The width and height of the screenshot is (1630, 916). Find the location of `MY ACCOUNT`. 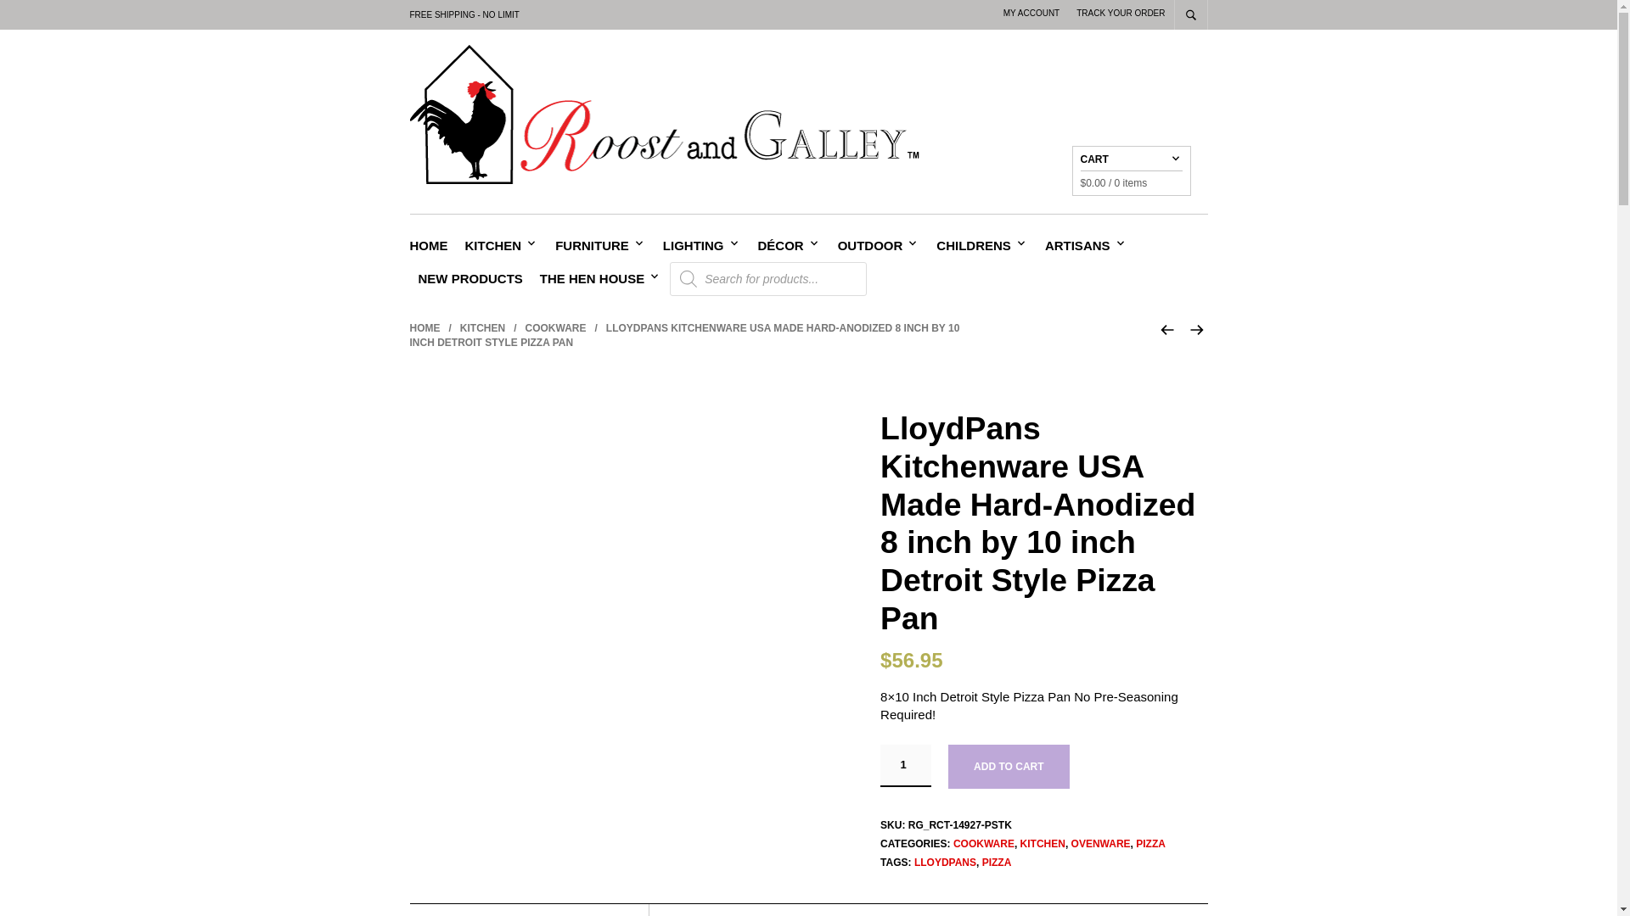

MY ACCOUNT is located at coordinates (1032, 12).